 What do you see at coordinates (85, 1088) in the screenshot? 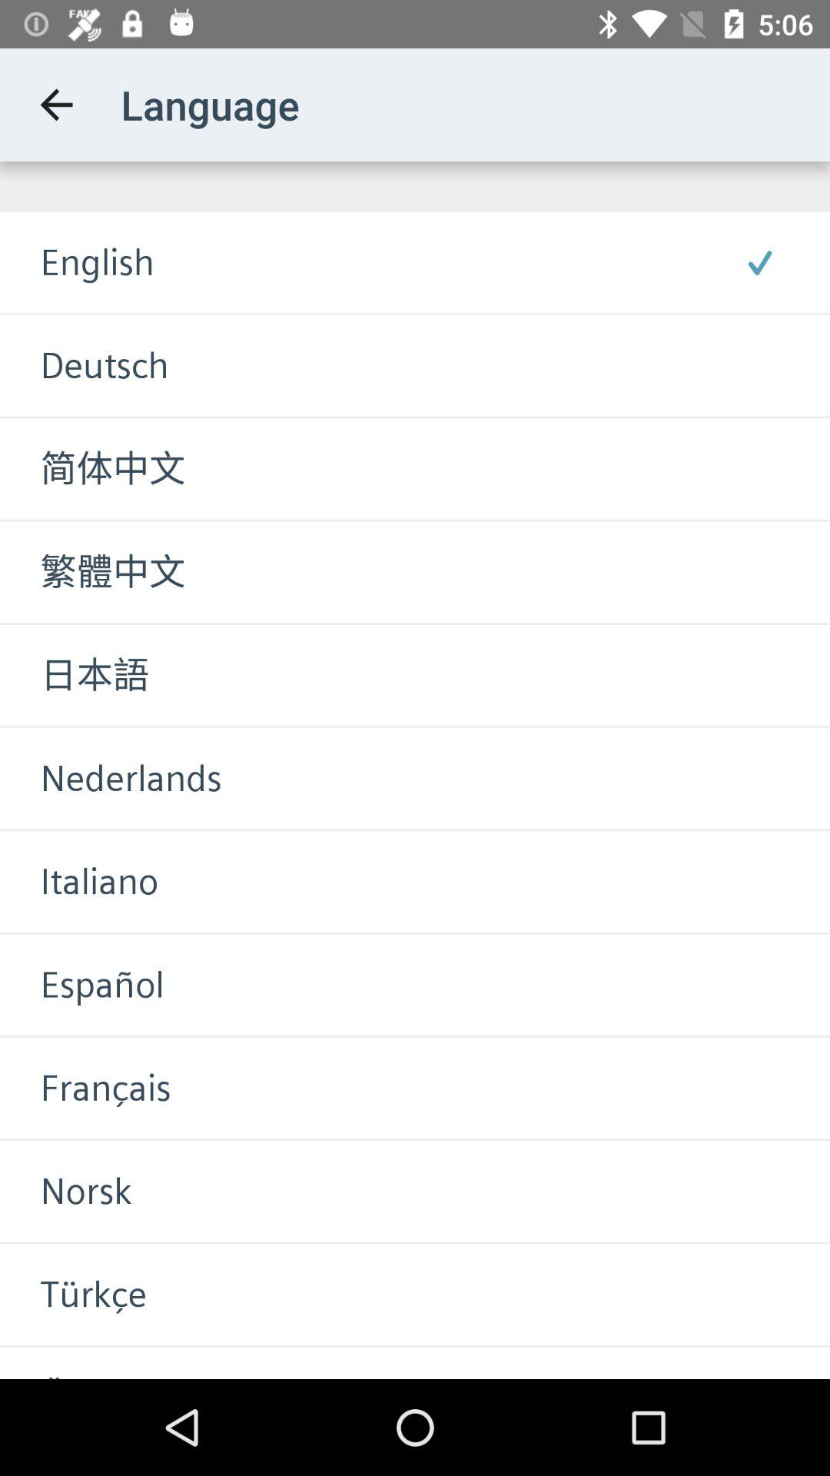
I see `launch item above norsk icon` at bounding box center [85, 1088].